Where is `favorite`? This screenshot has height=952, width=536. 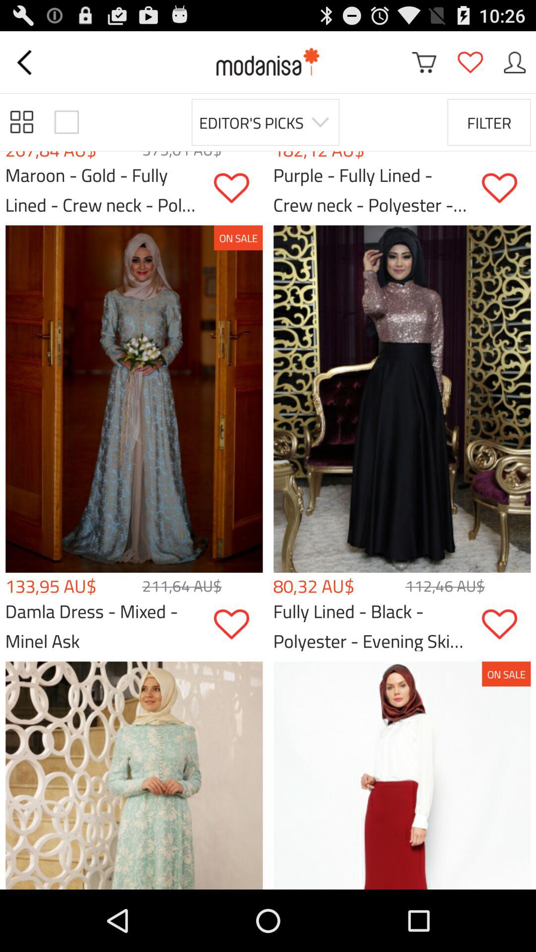 favorite is located at coordinates (238, 188).